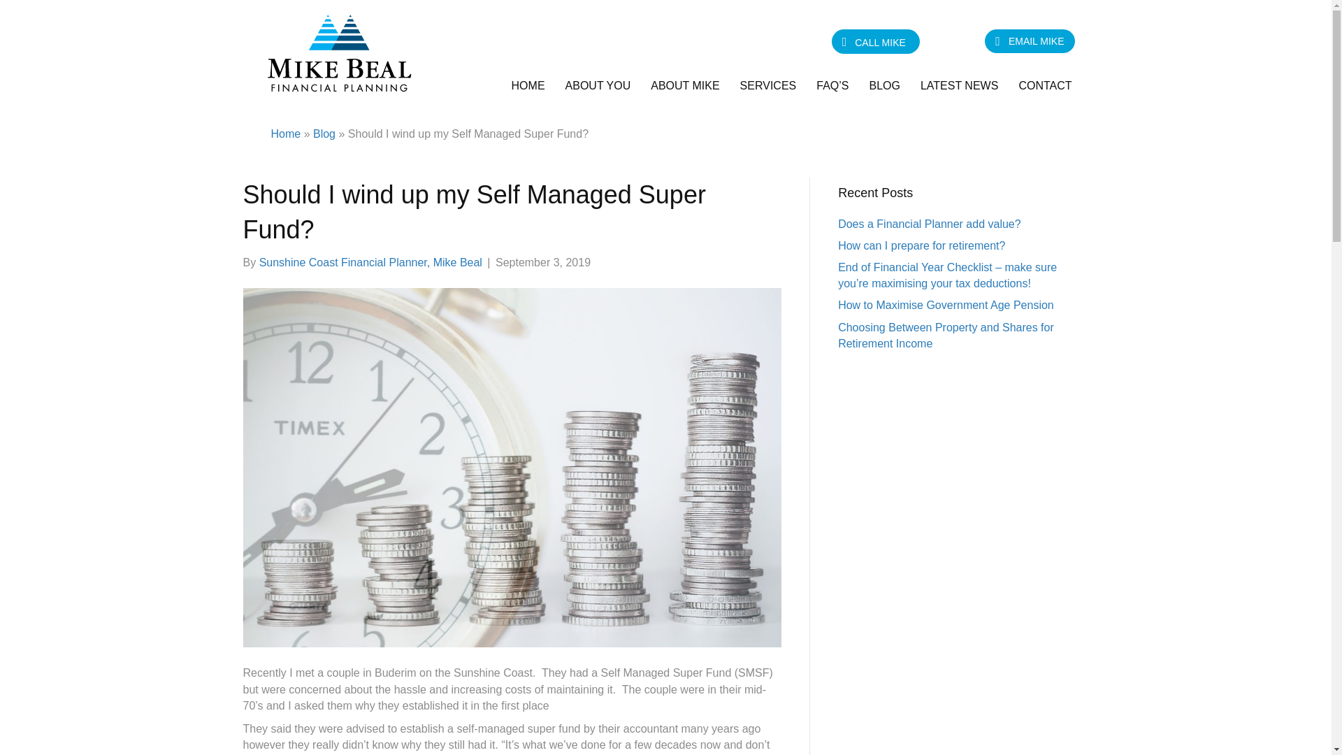  Describe the element at coordinates (883, 85) in the screenshot. I see `BLOG` at that location.